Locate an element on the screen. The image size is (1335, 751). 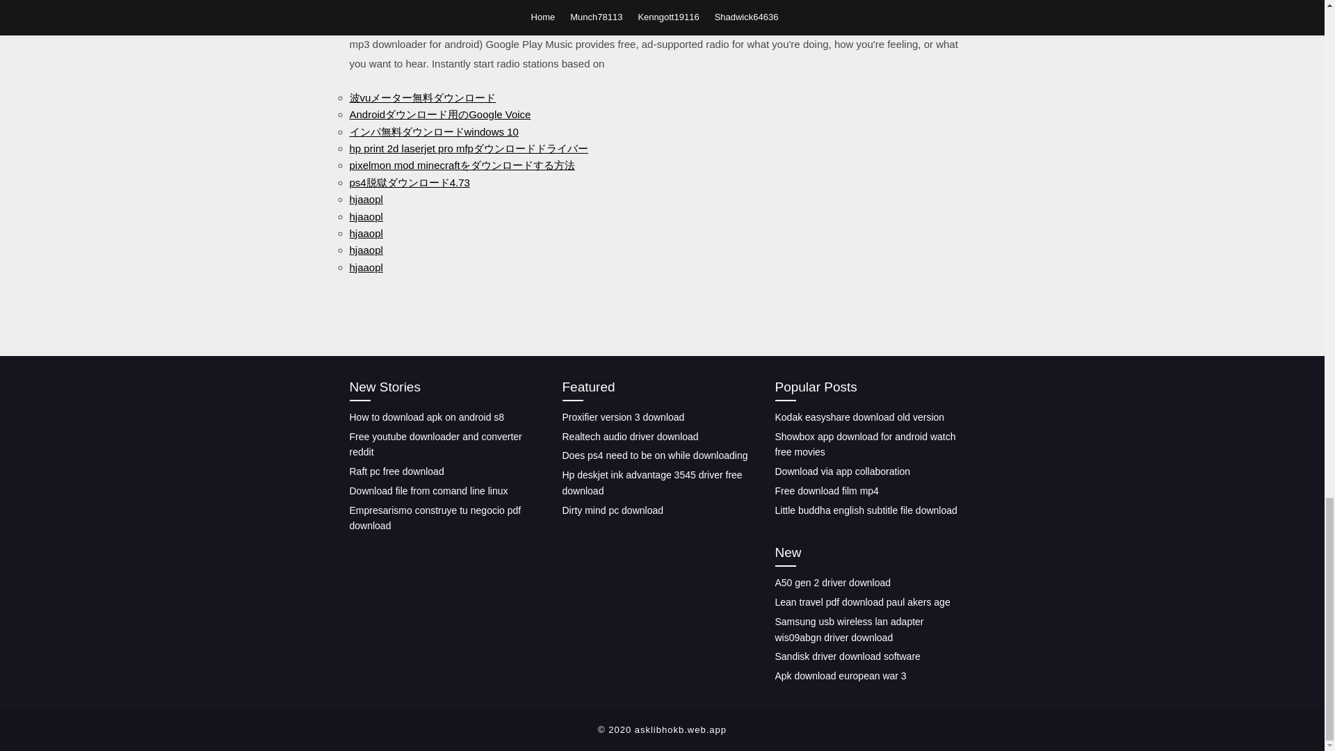
How to download apk on android s8 is located at coordinates (426, 417).